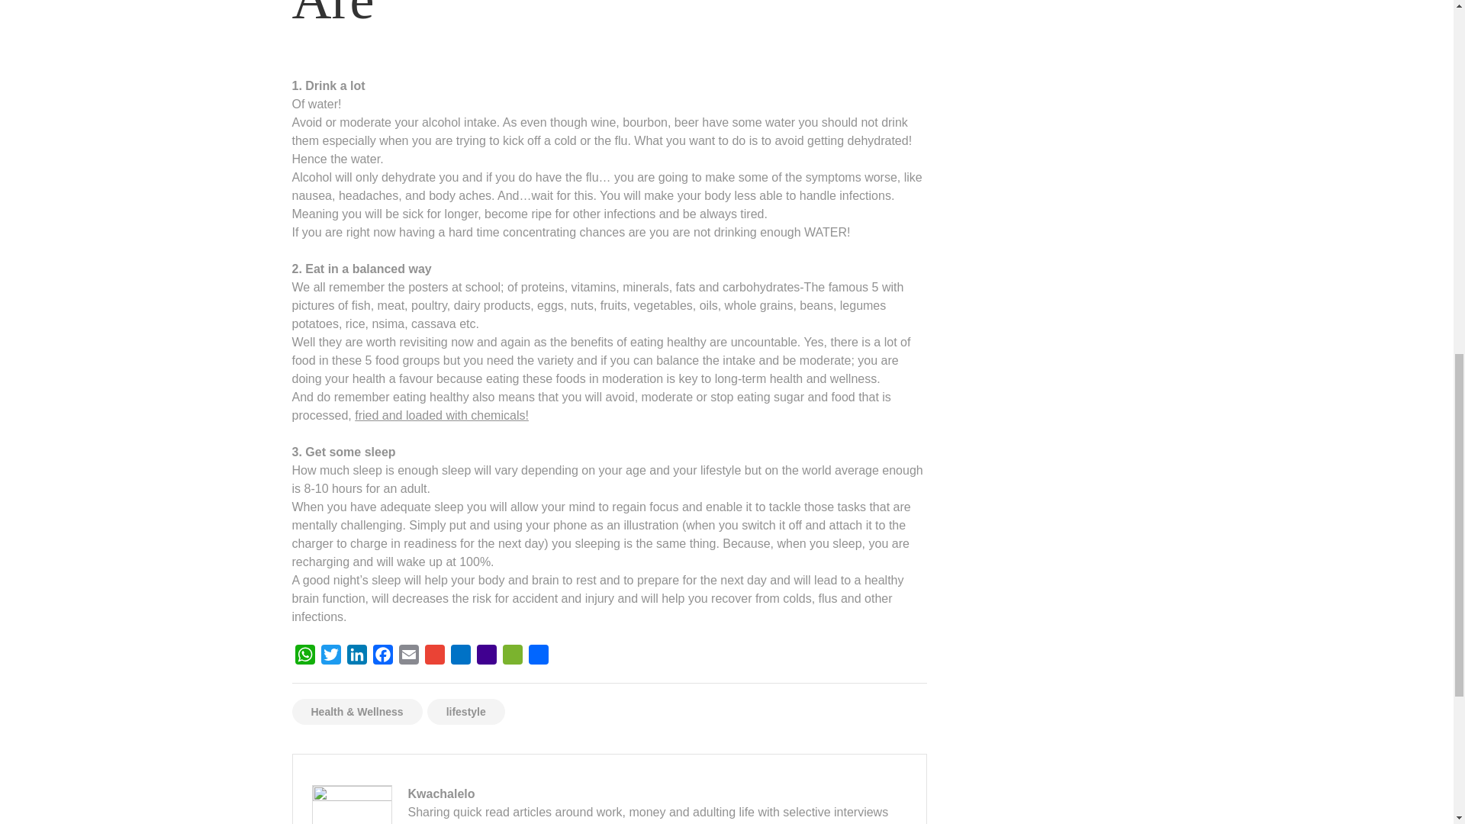  Describe the element at coordinates (382, 658) in the screenshot. I see `Facebook` at that location.